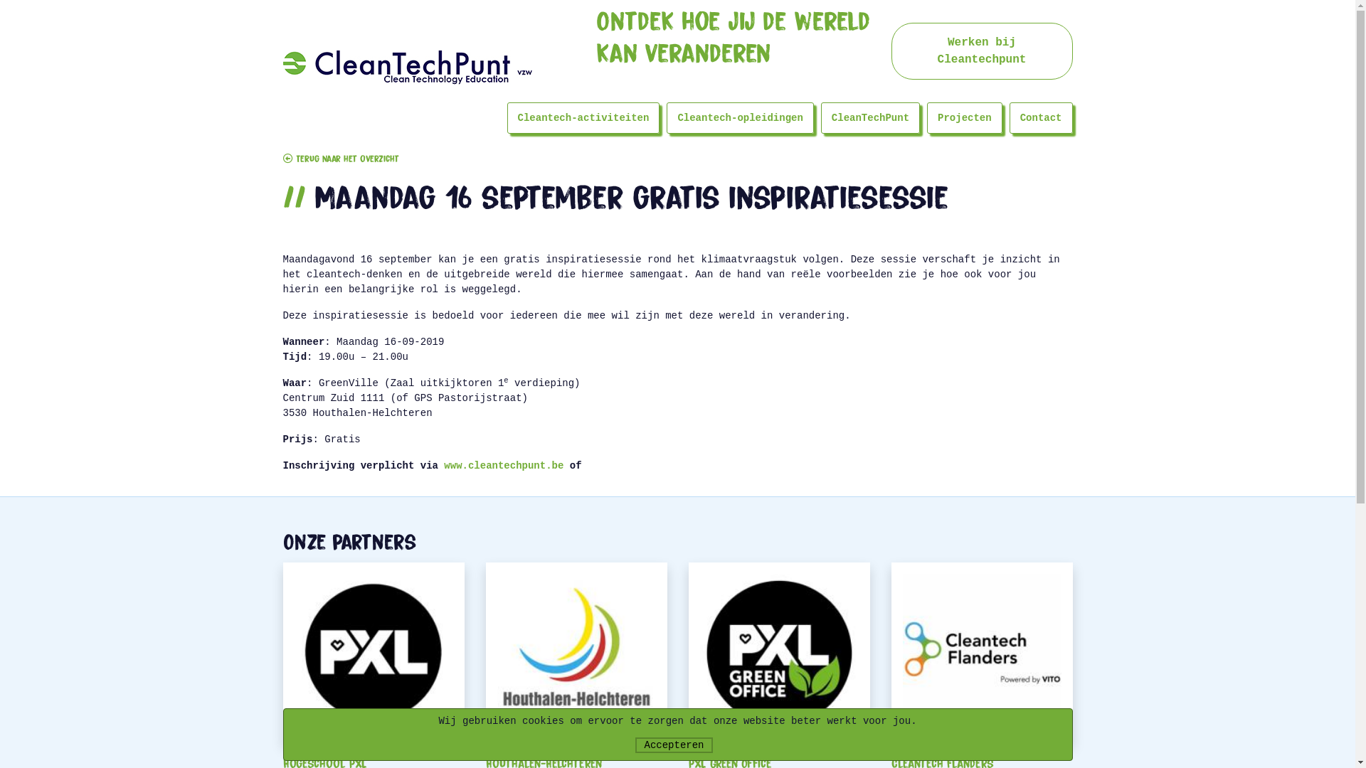 The image size is (1366, 768). I want to click on HH.jpg, so click(576, 653).